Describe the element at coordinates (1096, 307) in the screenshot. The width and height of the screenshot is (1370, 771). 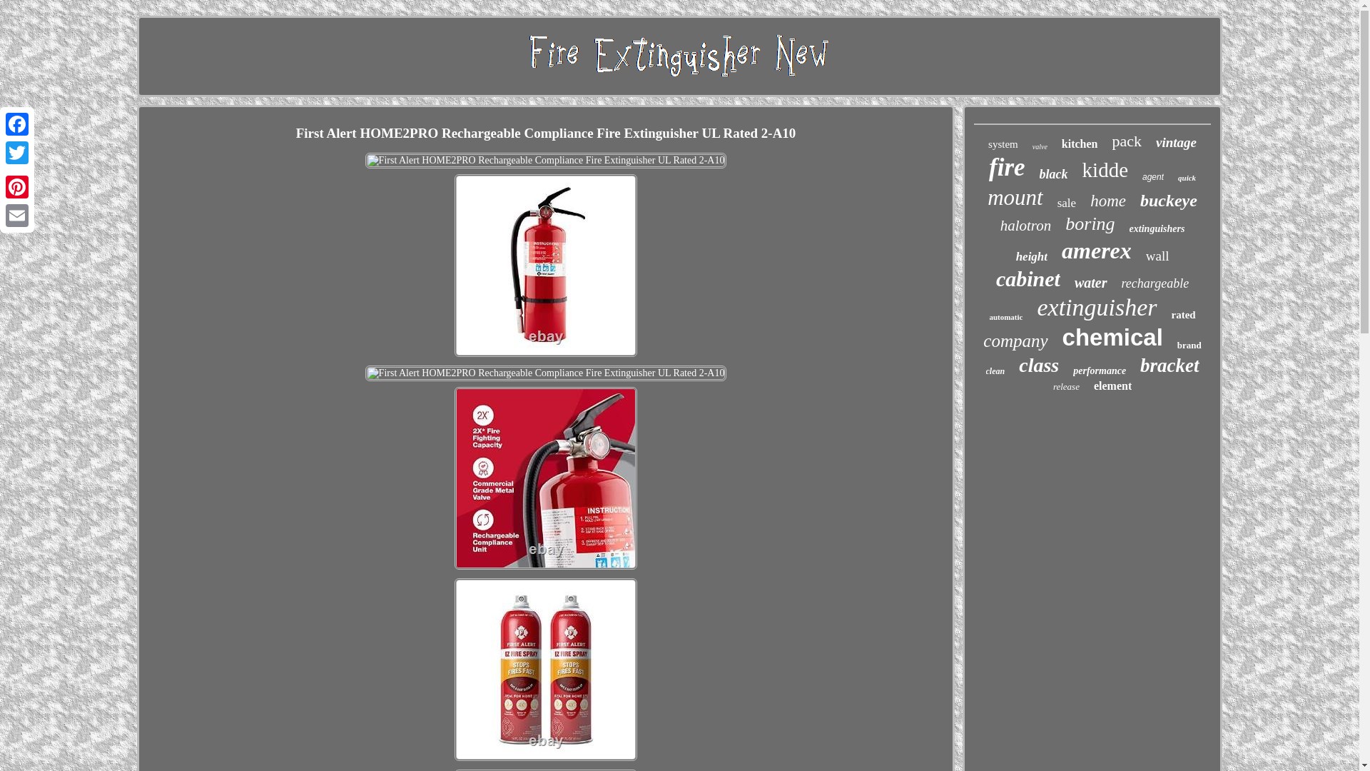
I see `extinguisher` at that location.